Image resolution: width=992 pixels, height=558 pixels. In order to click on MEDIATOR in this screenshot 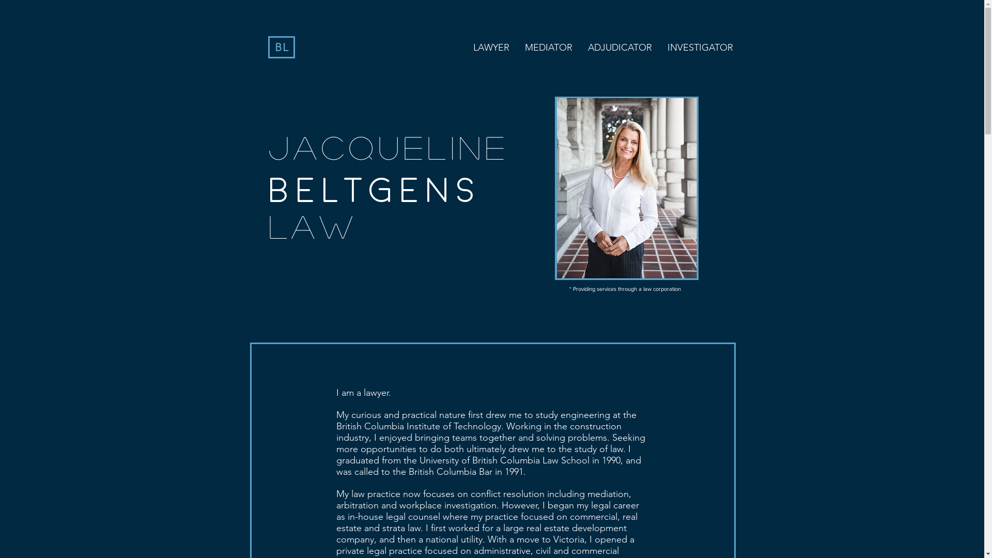, I will do `click(548, 48)`.